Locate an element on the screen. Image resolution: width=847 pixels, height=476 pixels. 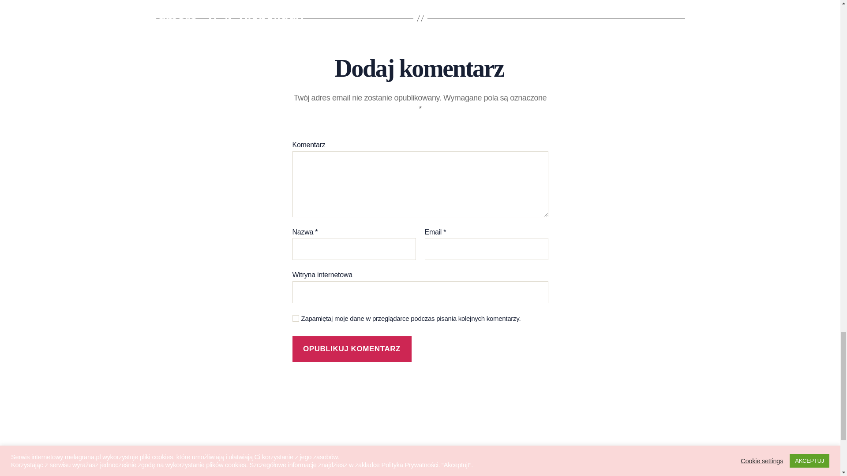
moja historia is located at coordinates (181, 448).